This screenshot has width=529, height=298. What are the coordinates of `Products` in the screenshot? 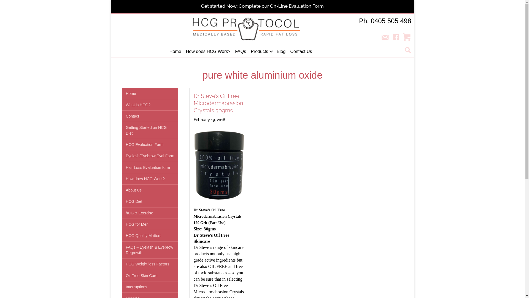 It's located at (261, 51).